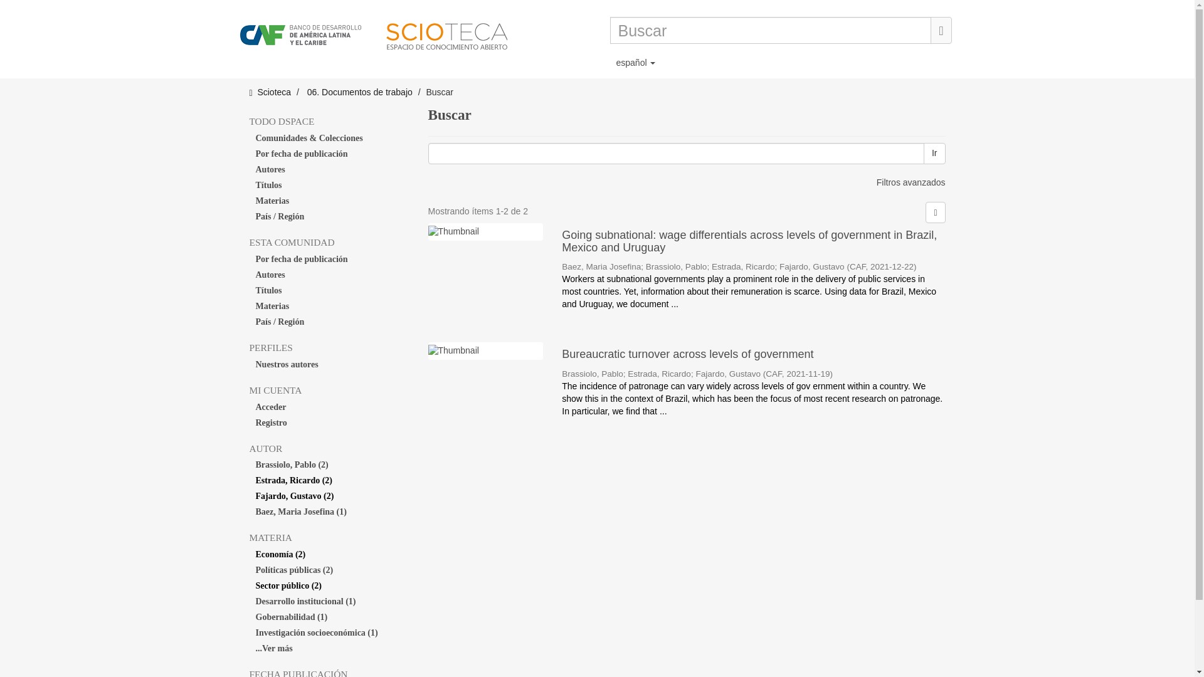 The width and height of the screenshot is (1204, 677). Describe the element at coordinates (360, 92) in the screenshot. I see `06. Documentos de trabajo` at that location.